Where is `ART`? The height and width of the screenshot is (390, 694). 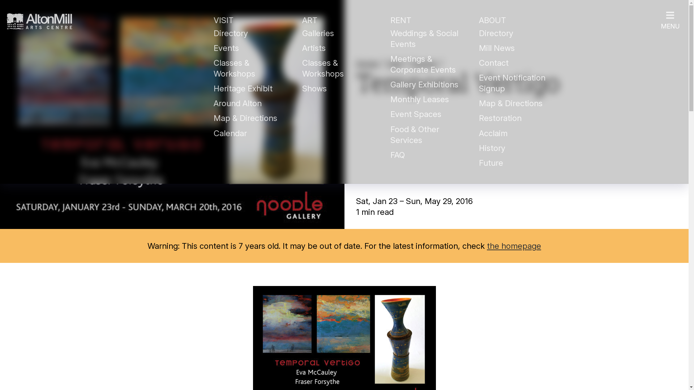 ART is located at coordinates (339, 20).